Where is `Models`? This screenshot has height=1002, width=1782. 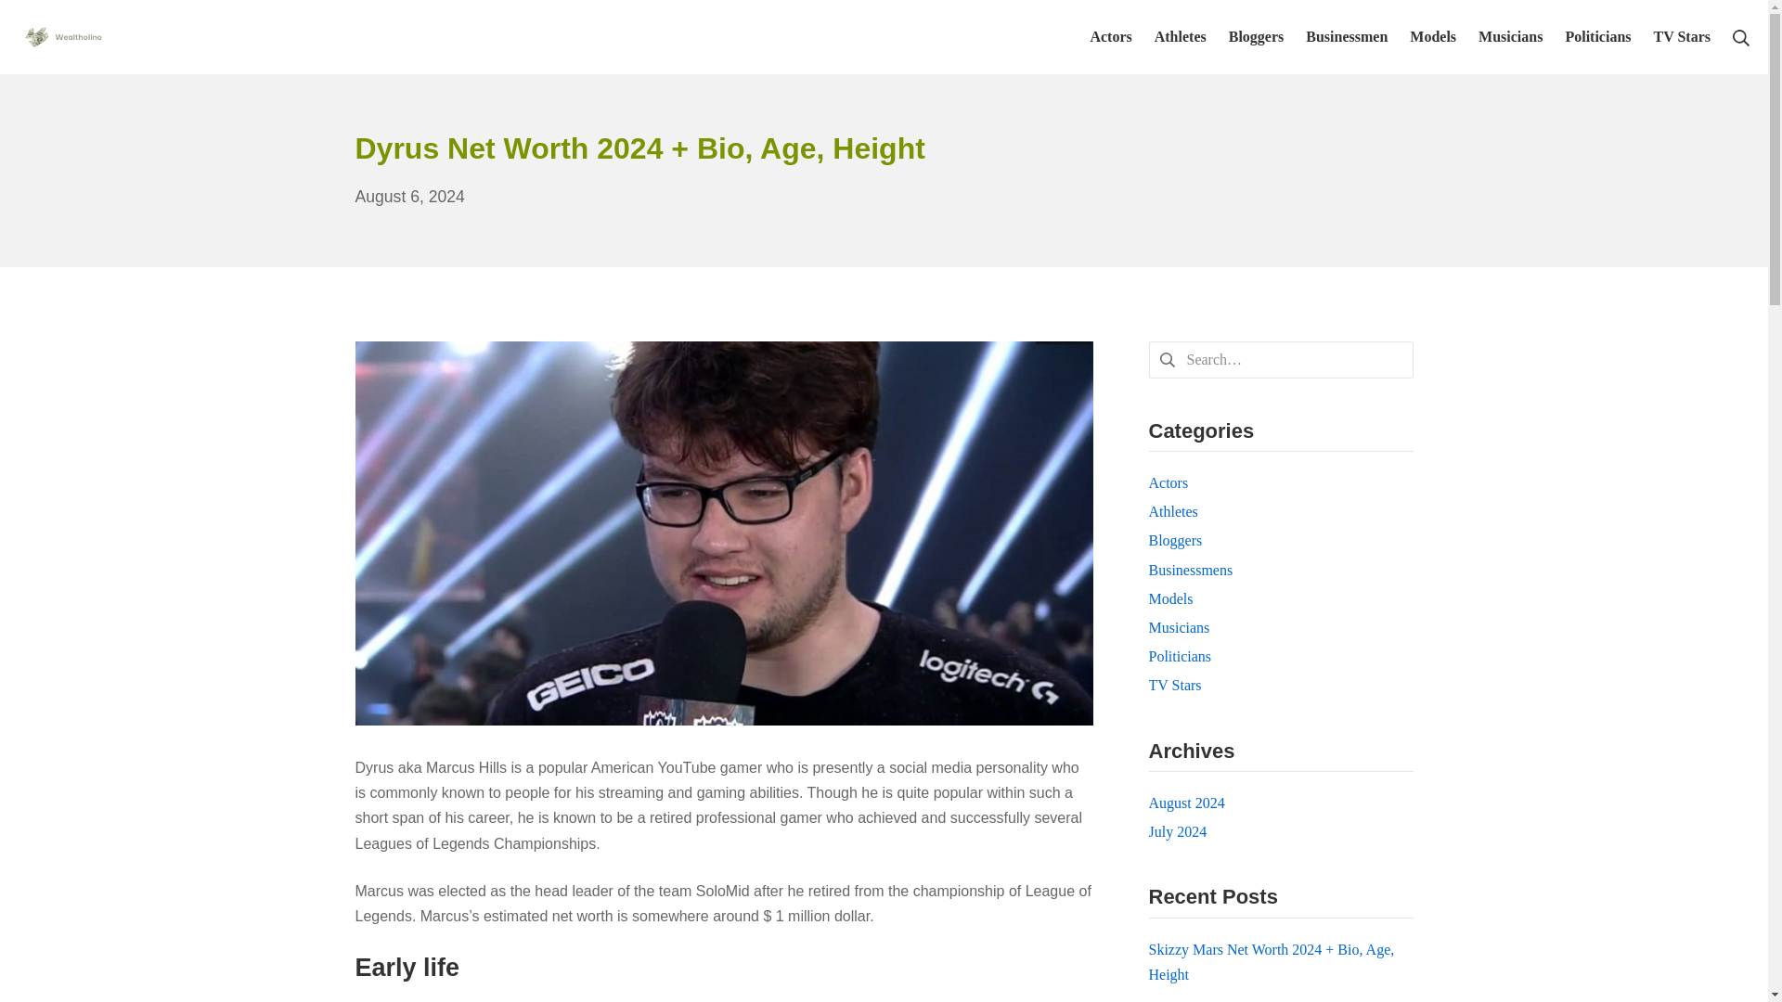
Models is located at coordinates (1171, 599).